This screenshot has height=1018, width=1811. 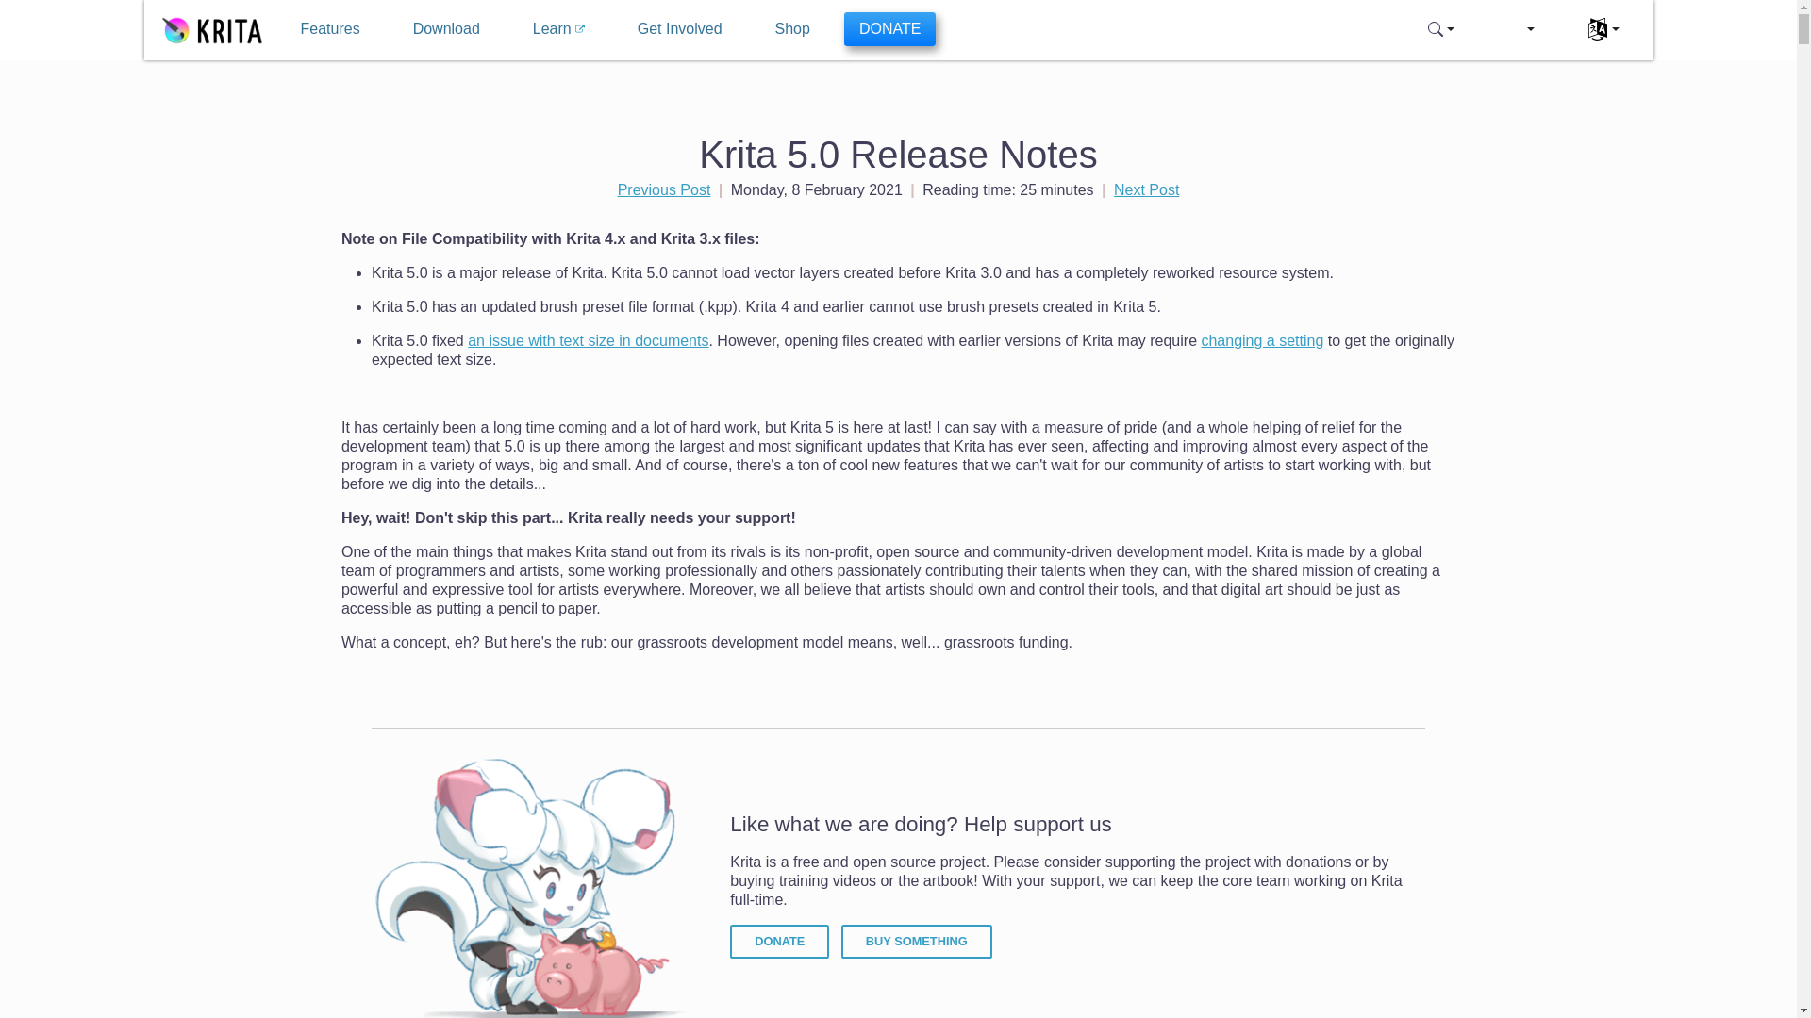 What do you see at coordinates (329, 28) in the screenshot?
I see `Features` at bounding box center [329, 28].